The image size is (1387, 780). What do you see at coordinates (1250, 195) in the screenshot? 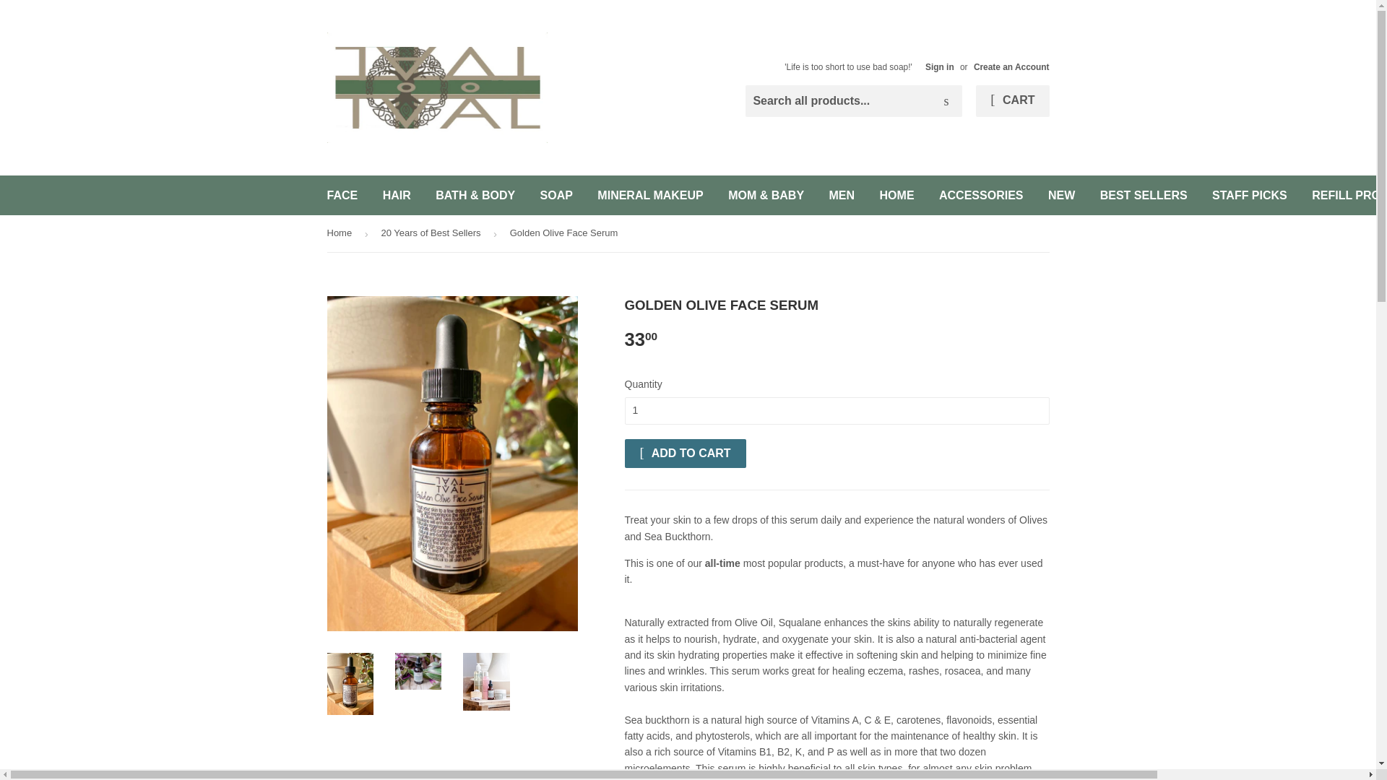
I see `STAFF PICKS` at bounding box center [1250, 195].